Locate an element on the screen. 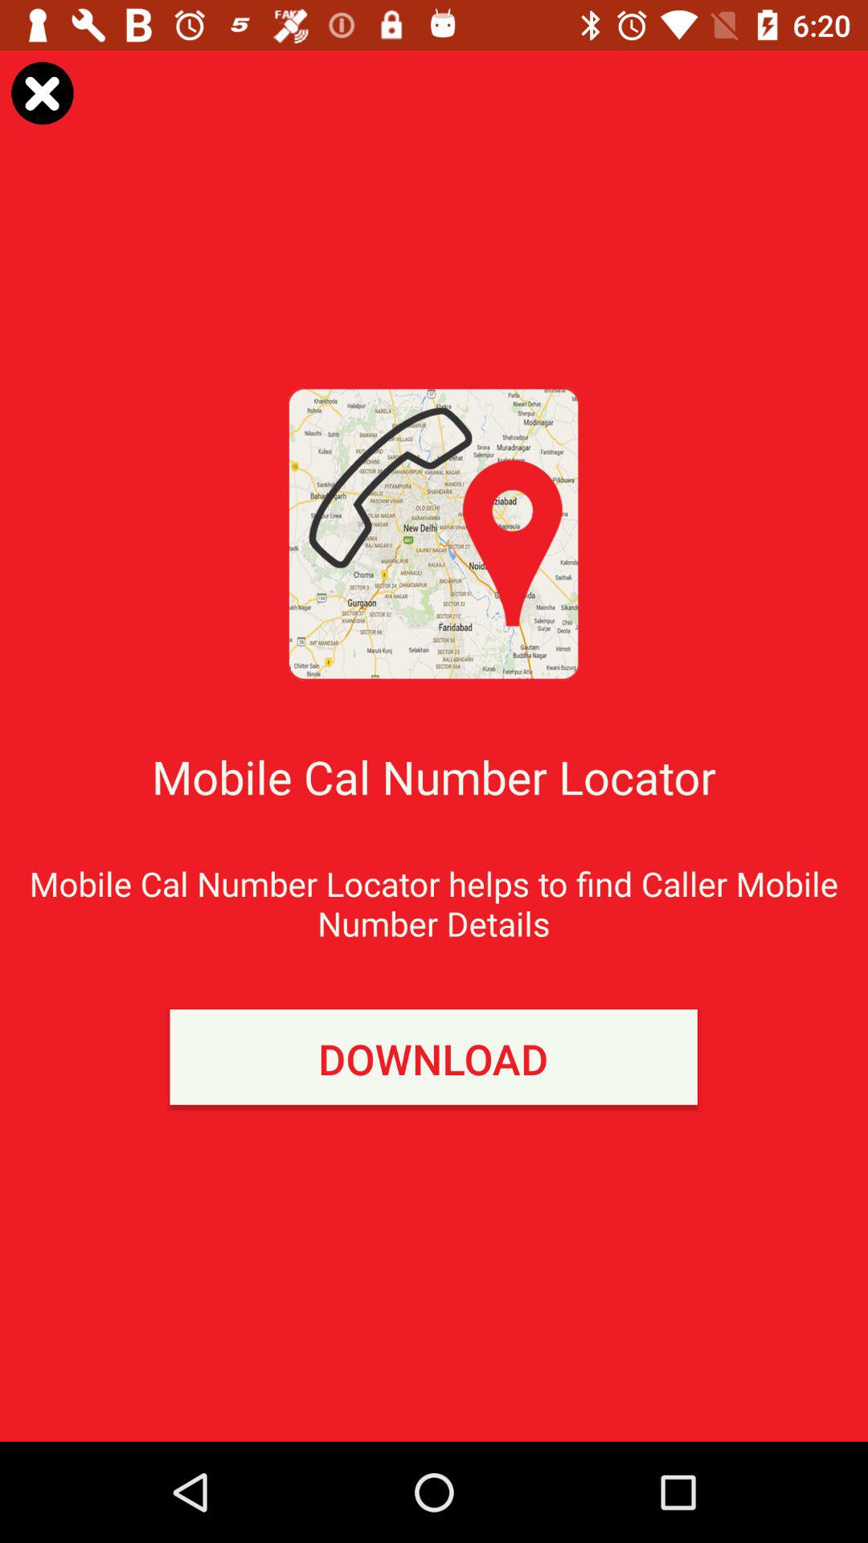 This screenshot has width=868, height=1543. close option is located at coordinates (42, 93).